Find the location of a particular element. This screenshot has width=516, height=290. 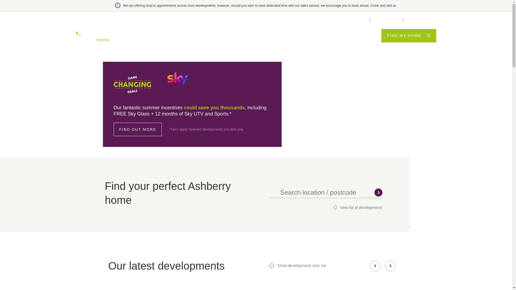

visit us is located at coordinates (391, 6).